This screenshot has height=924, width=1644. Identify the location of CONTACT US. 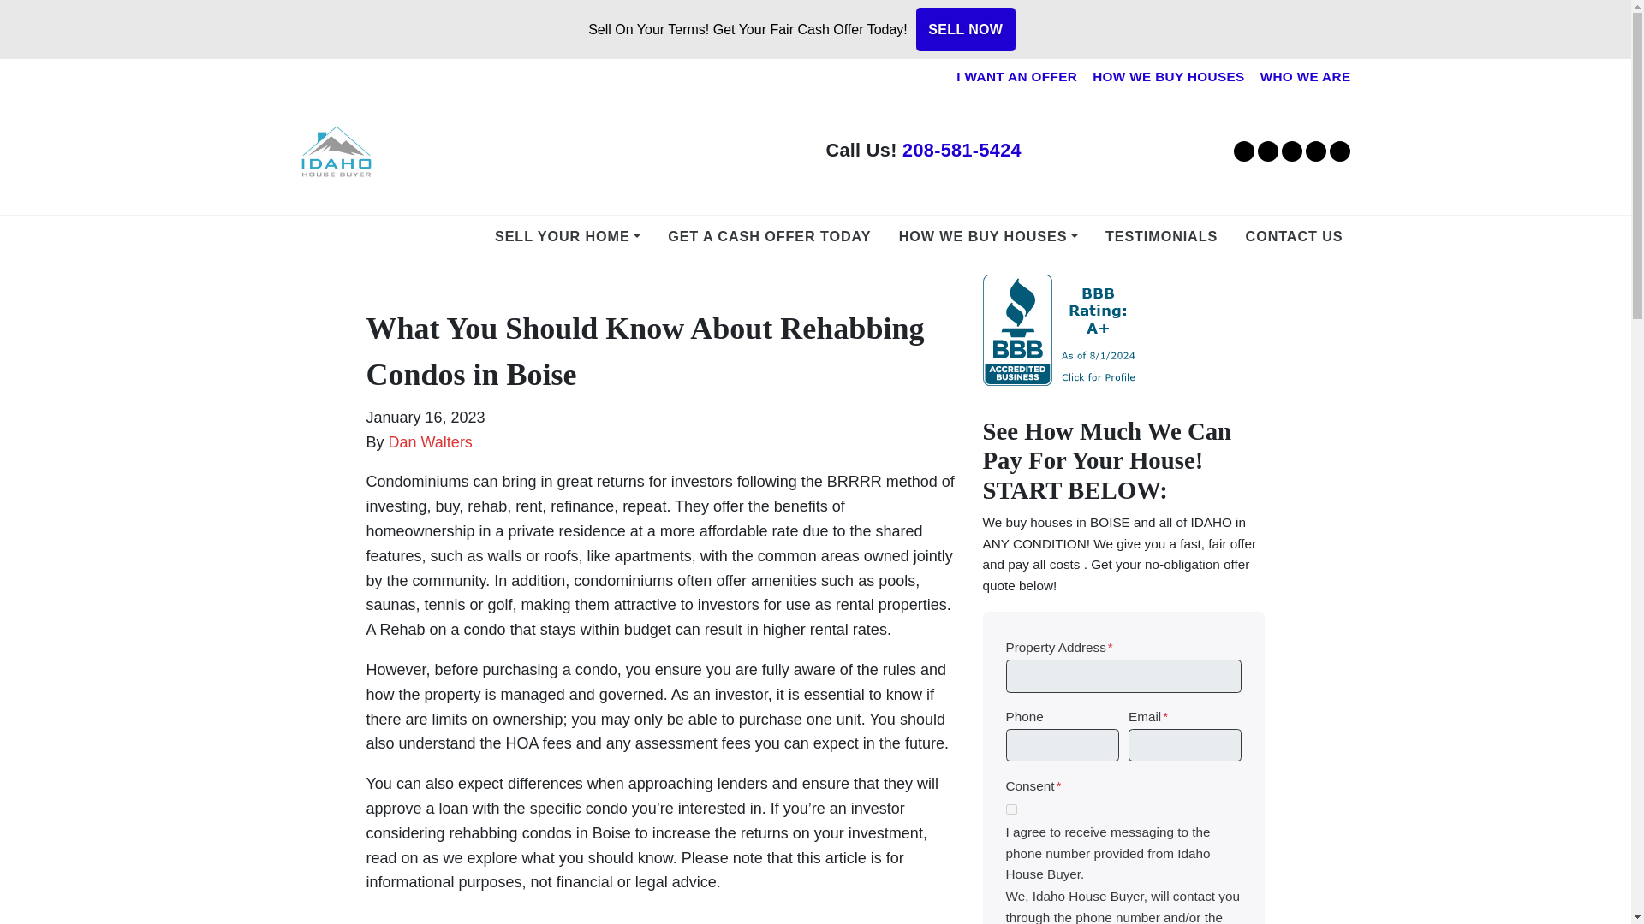
(1295, 237).